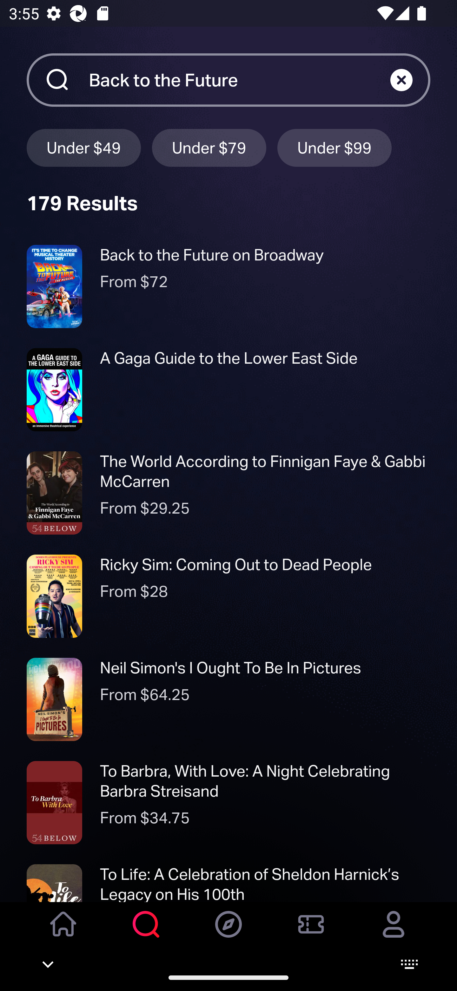 The image size is (457, 991). I want to click on Back to the Future, so click(239, 80).